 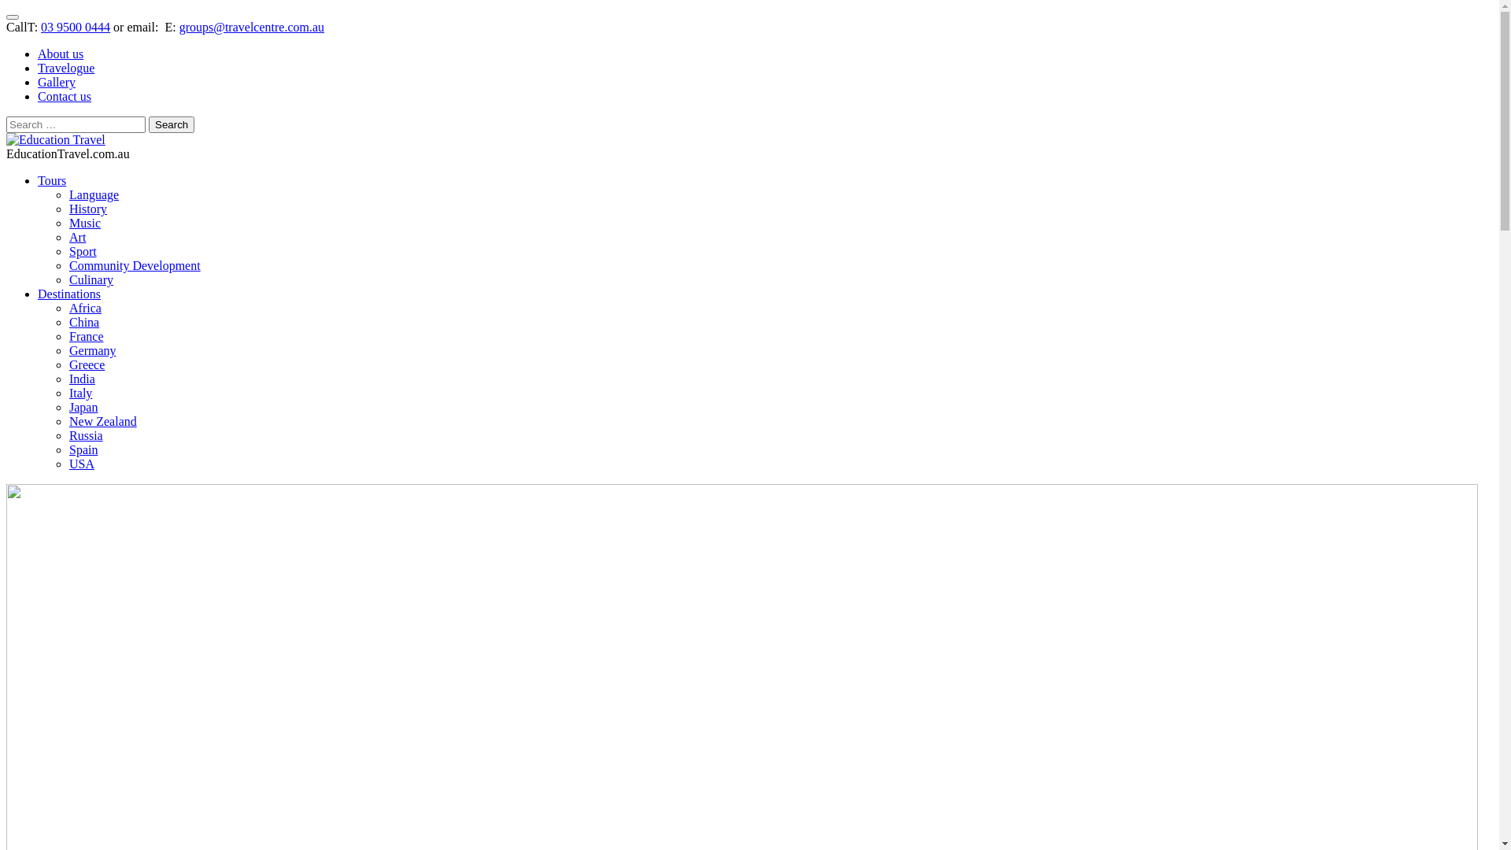 I want to click on India, so click(x=82, y=379).